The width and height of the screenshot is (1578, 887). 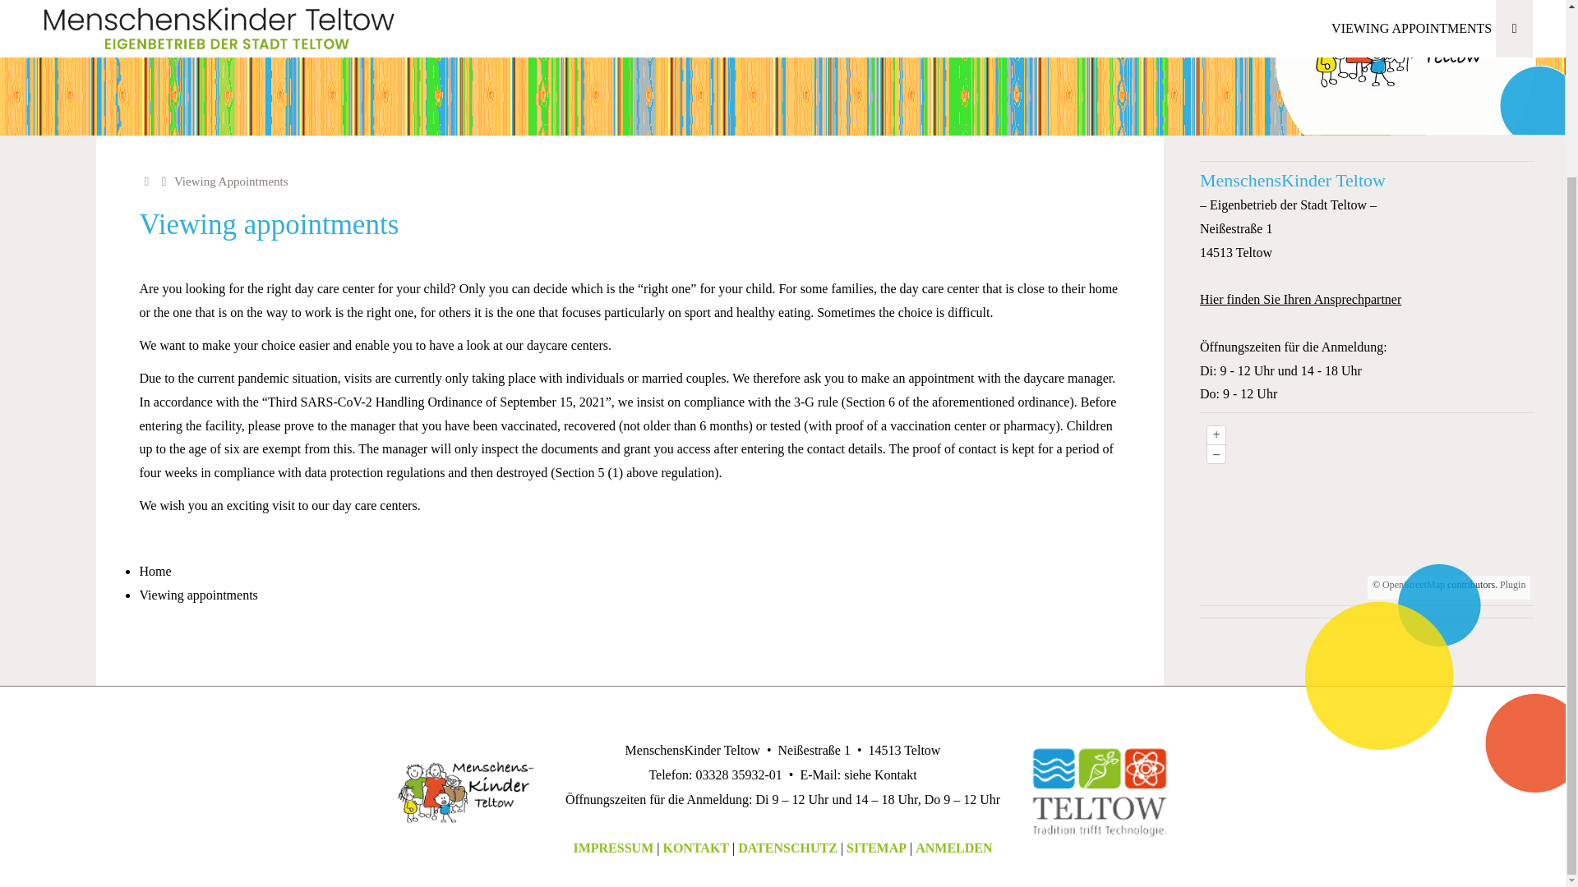 I want to click on DATENSCHUTZ, so click(x=787, y=848).